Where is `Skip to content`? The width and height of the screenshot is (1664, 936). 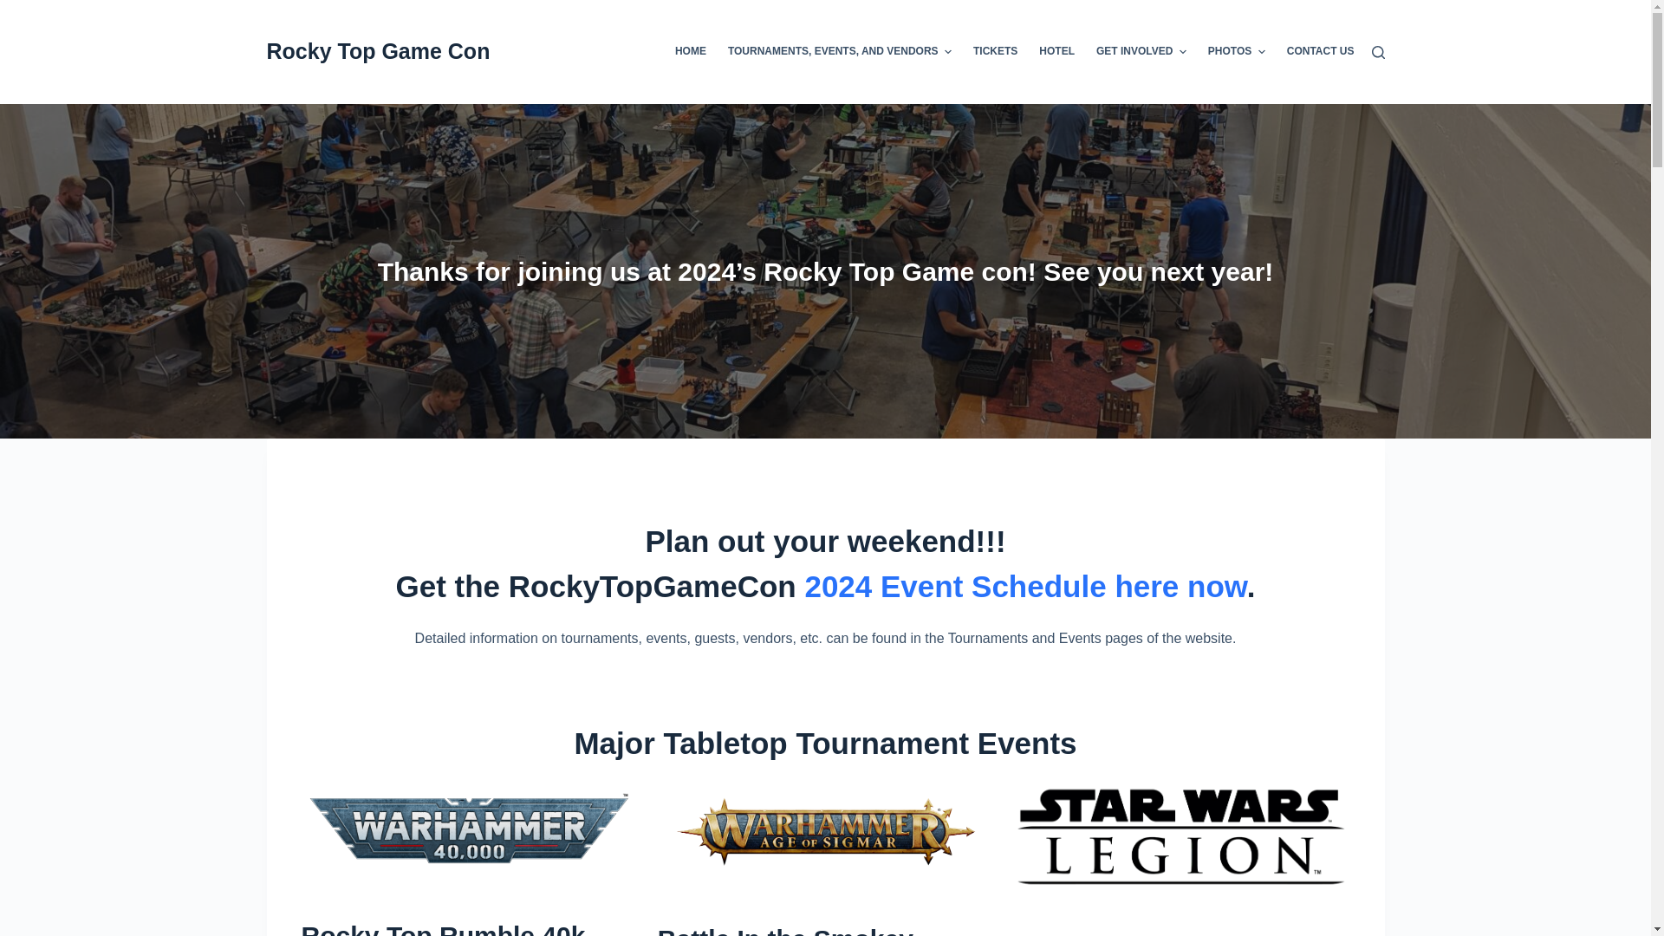
Skip to content is located at coordinates (17, 9).